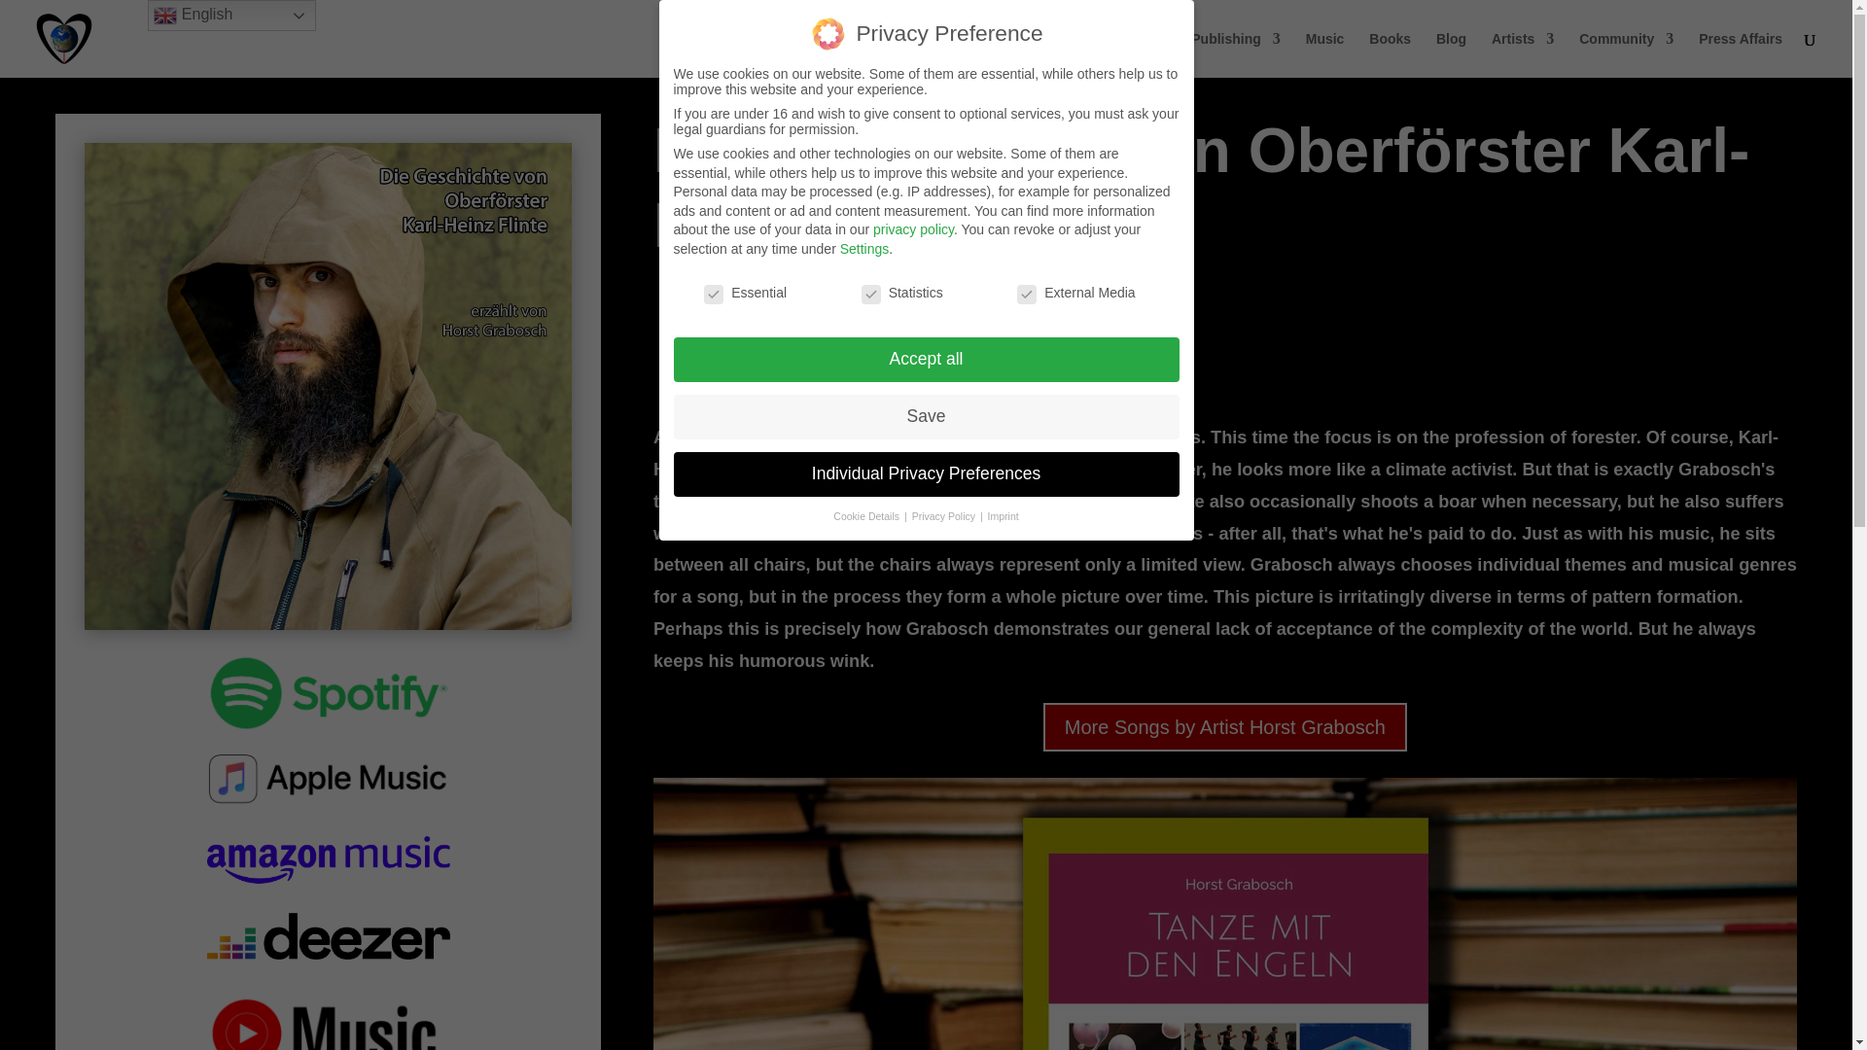 The width and height of the screenshot is (1867, 1050). Describe the element at coordinates (329, 937) in the screenshot. I see `Entprima on Deezer` at that location.